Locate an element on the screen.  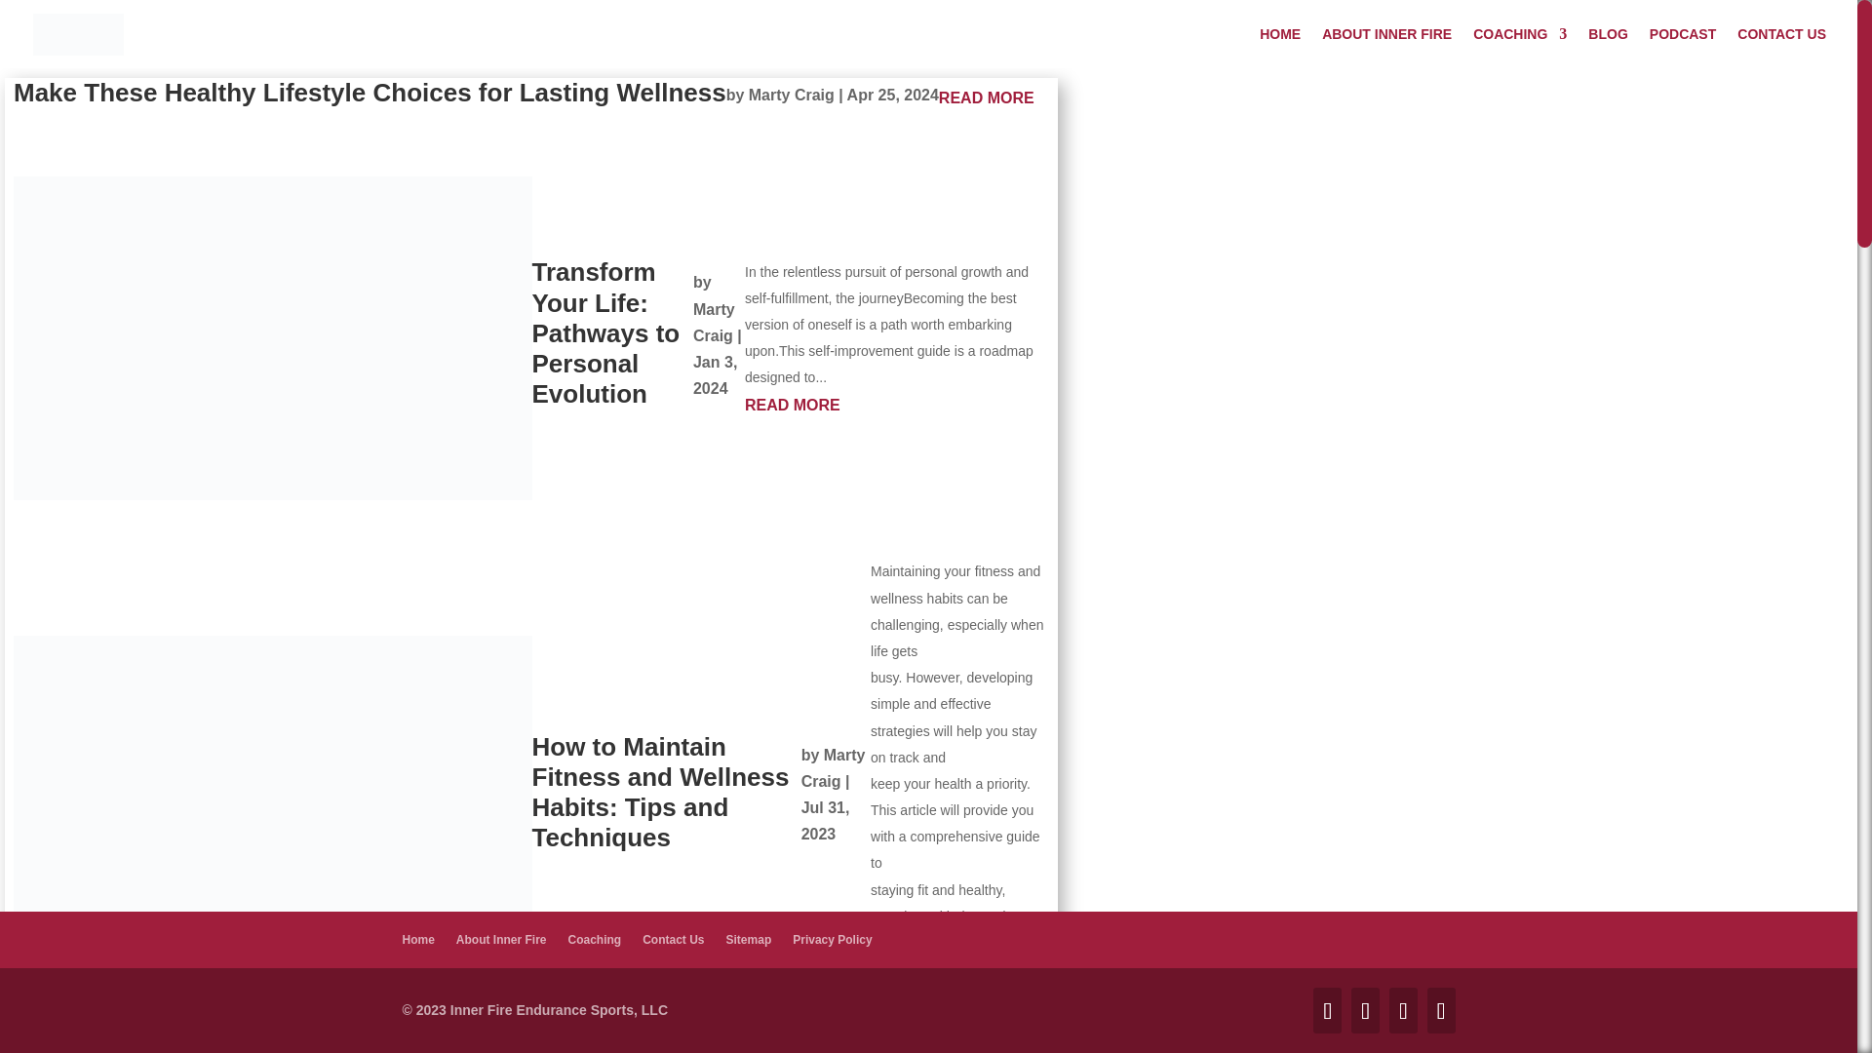
Marty Craig is located at coordinates (833, 768).